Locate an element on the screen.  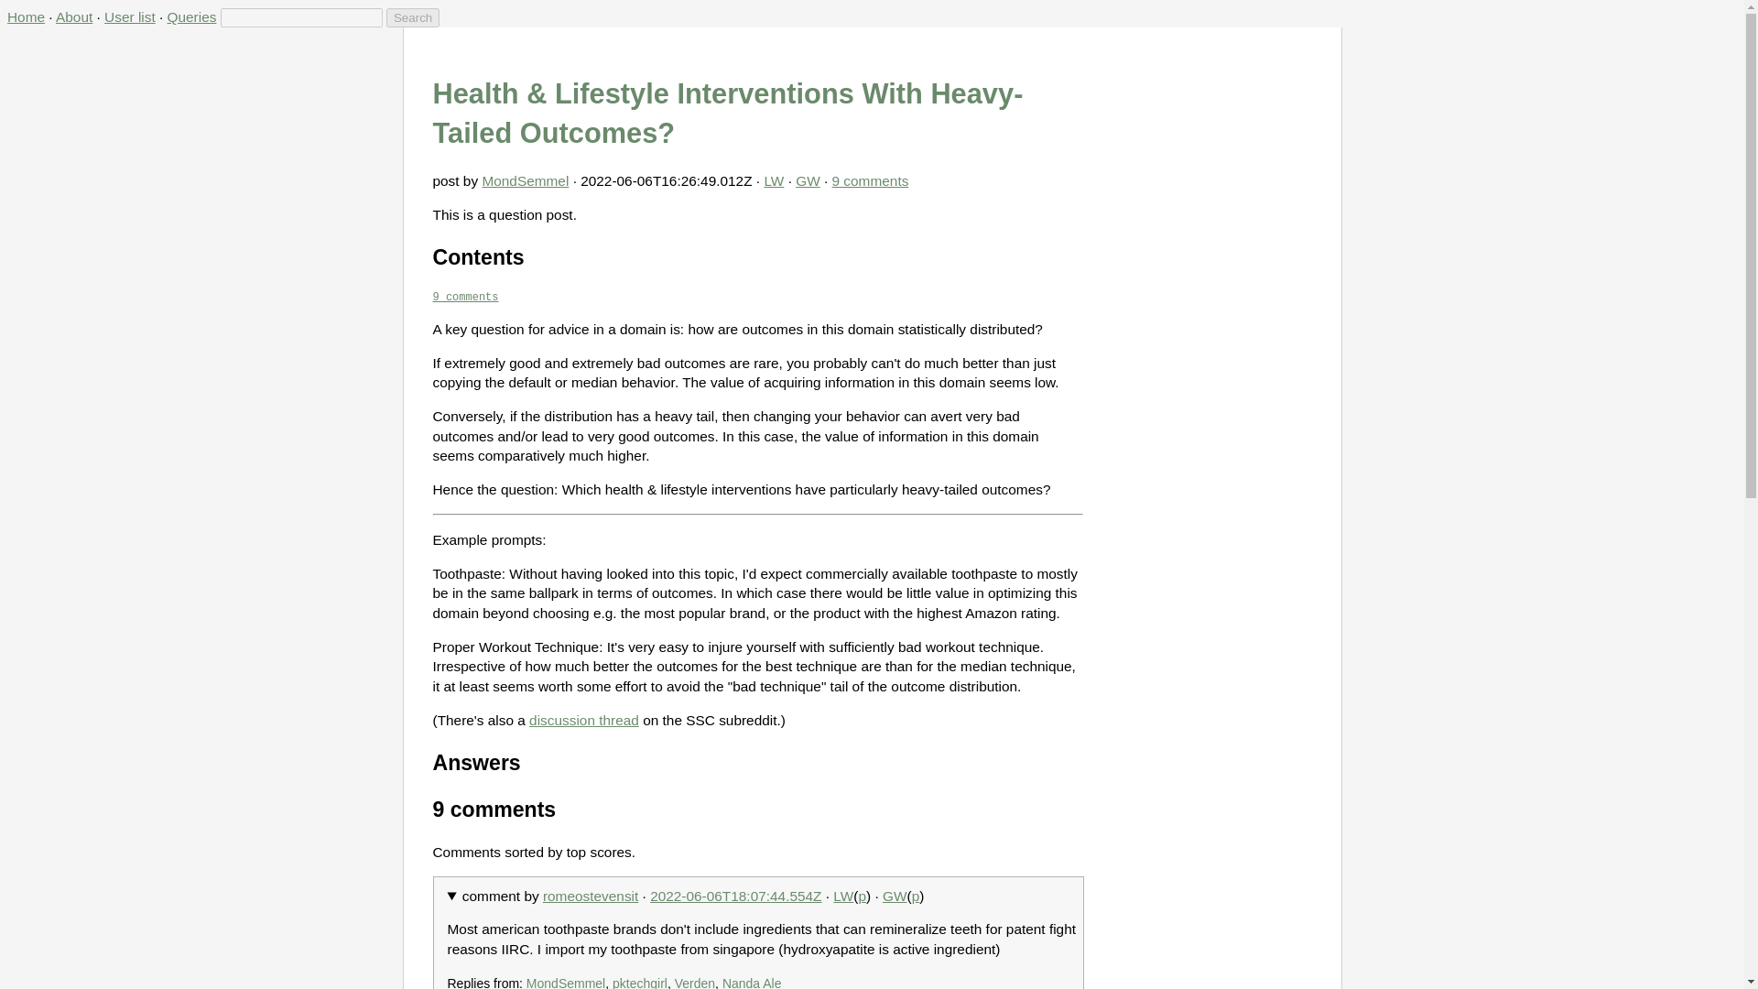
Verden is located at coordinates (695, 982).